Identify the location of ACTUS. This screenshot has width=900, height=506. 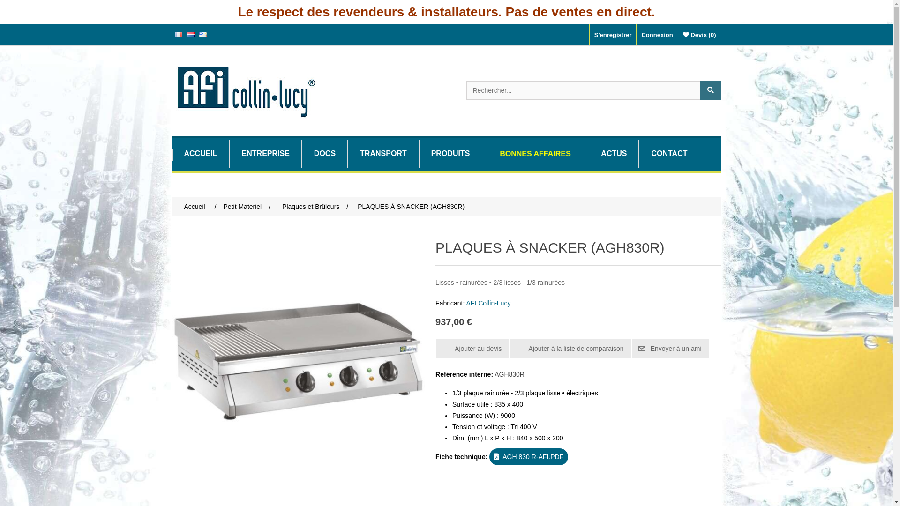
(614, 154).